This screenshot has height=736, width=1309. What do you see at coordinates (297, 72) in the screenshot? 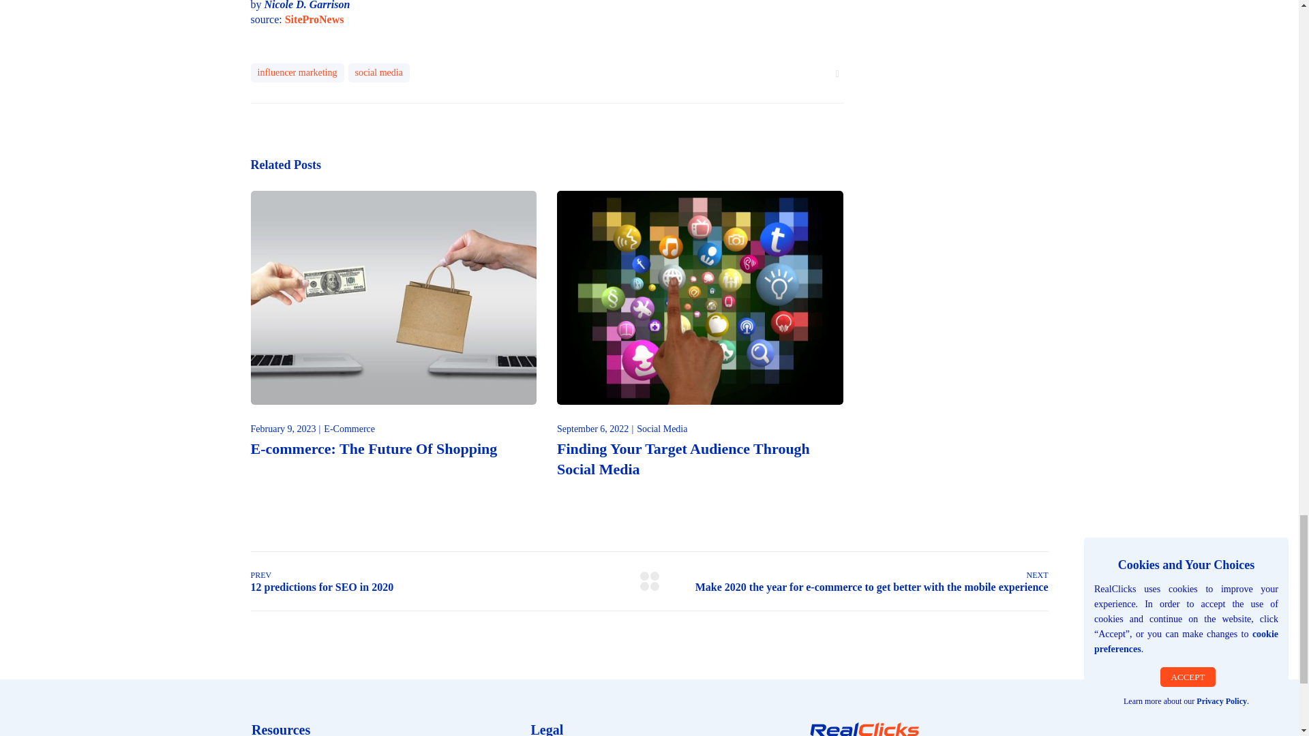
I see `influencer marketing` at bounding box center [297, 72].